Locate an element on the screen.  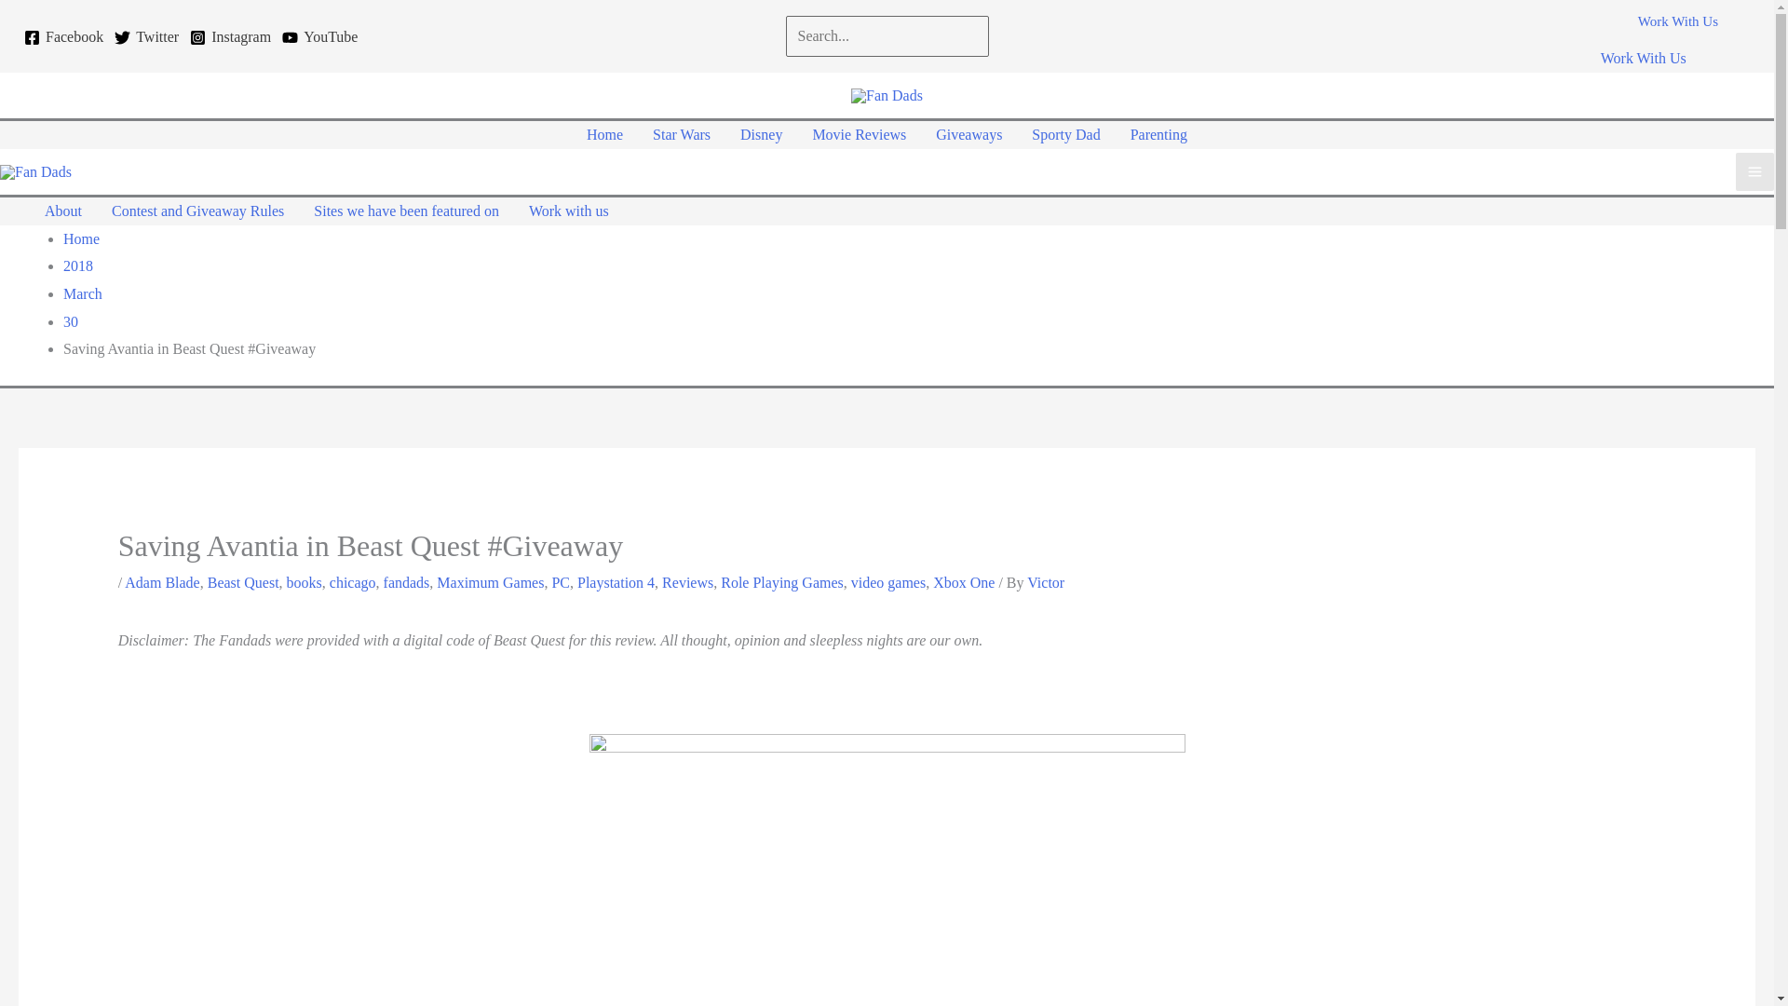
30 is located at coordinates (71, 321).